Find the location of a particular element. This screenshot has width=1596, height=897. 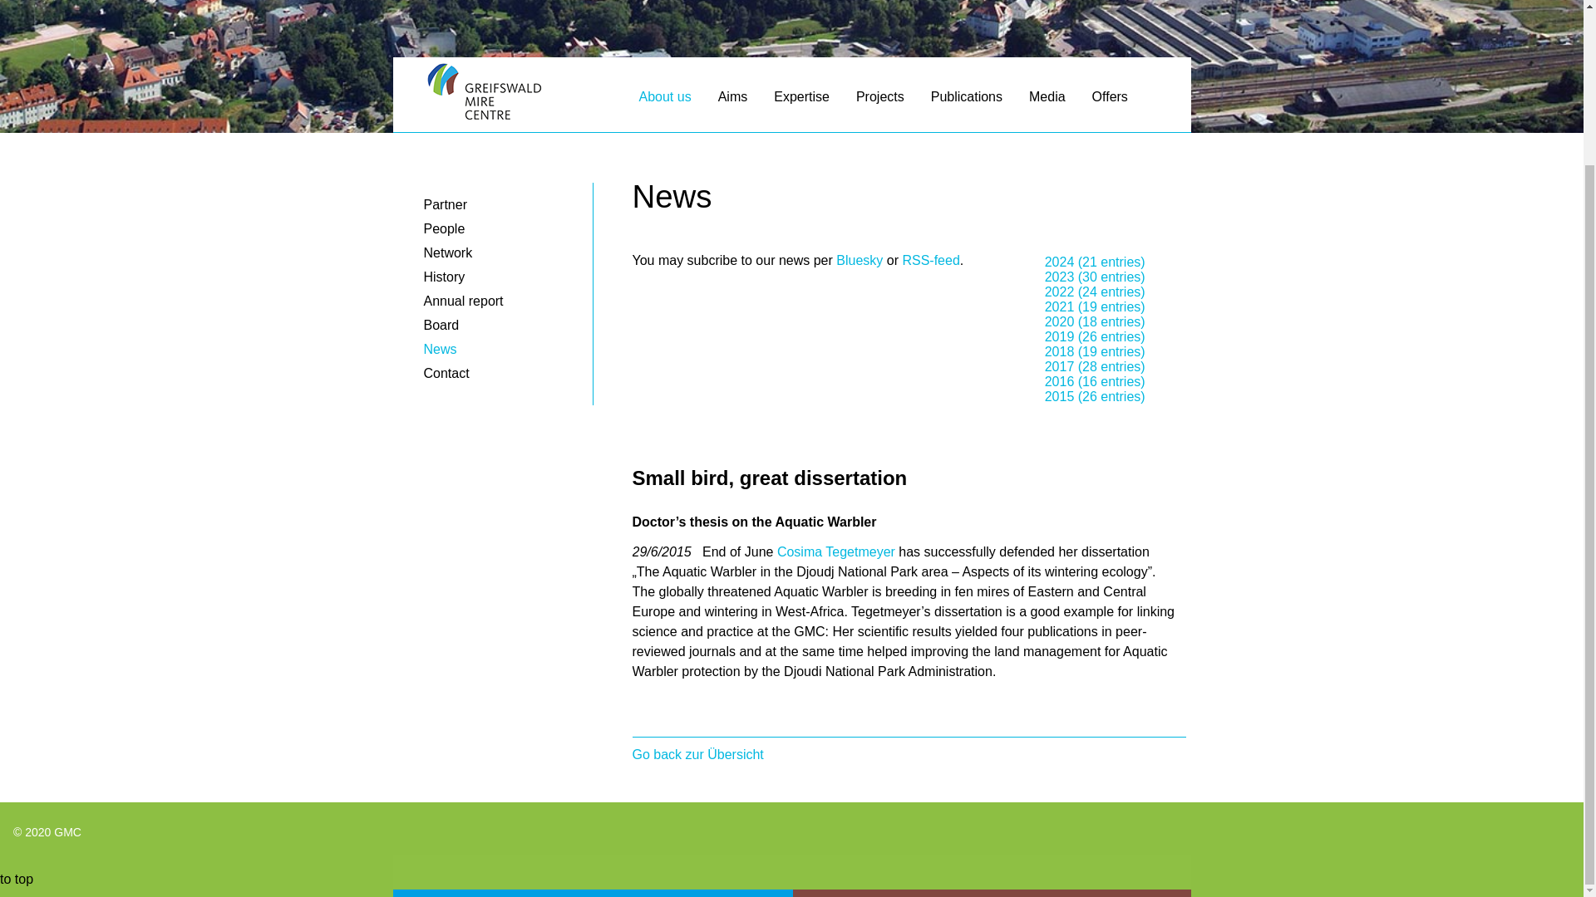

Expertise is located at coordinates (801, 100).